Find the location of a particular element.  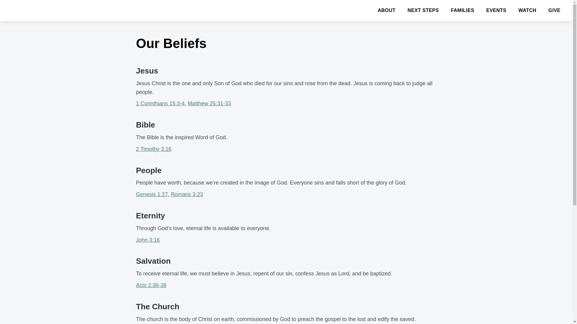

1 Corinthians 15:3-4 is located at coordinates (160, 103).